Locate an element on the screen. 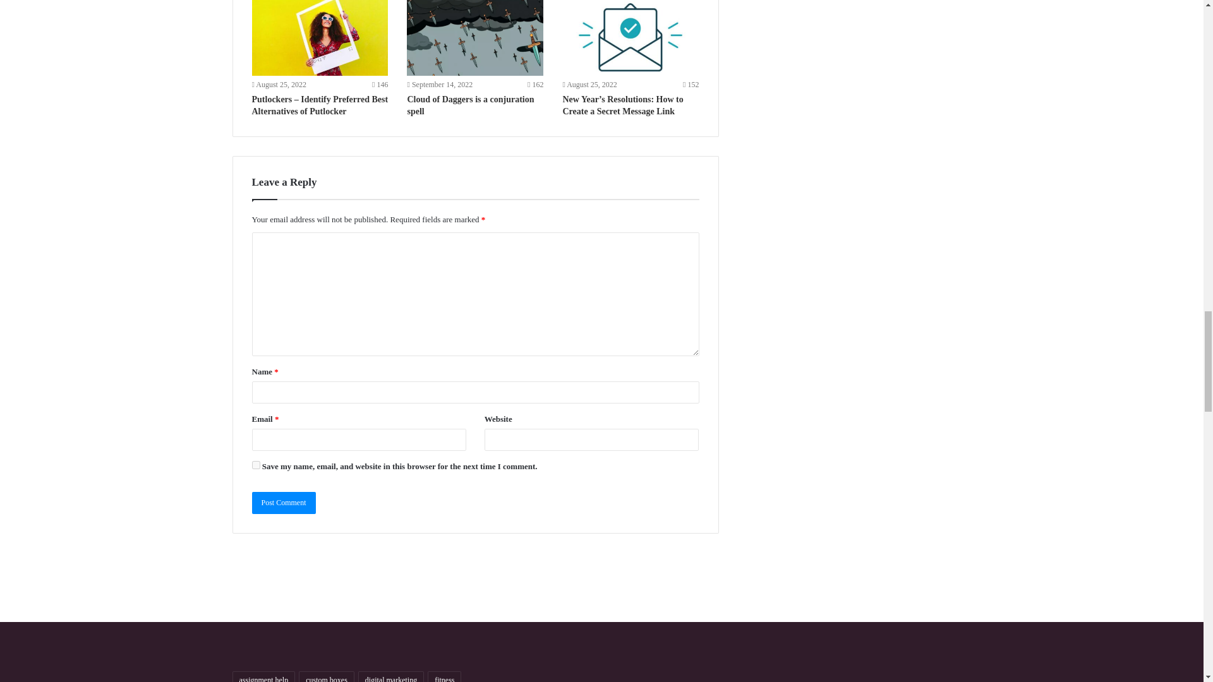 Image resolution: width=1213 pixels, height=682 pixels. Cloud of Daggers is a conjuration spell is located at coordinates (475, 38).